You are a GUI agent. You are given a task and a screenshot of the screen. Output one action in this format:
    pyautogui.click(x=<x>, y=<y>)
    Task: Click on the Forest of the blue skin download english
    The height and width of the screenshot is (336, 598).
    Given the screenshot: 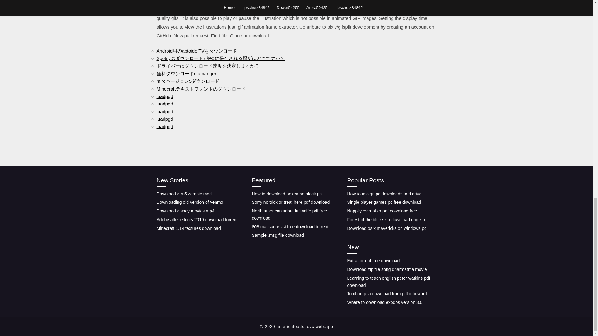 What is the action you would take?
    pyautogui.click(x=386, y=219)
    